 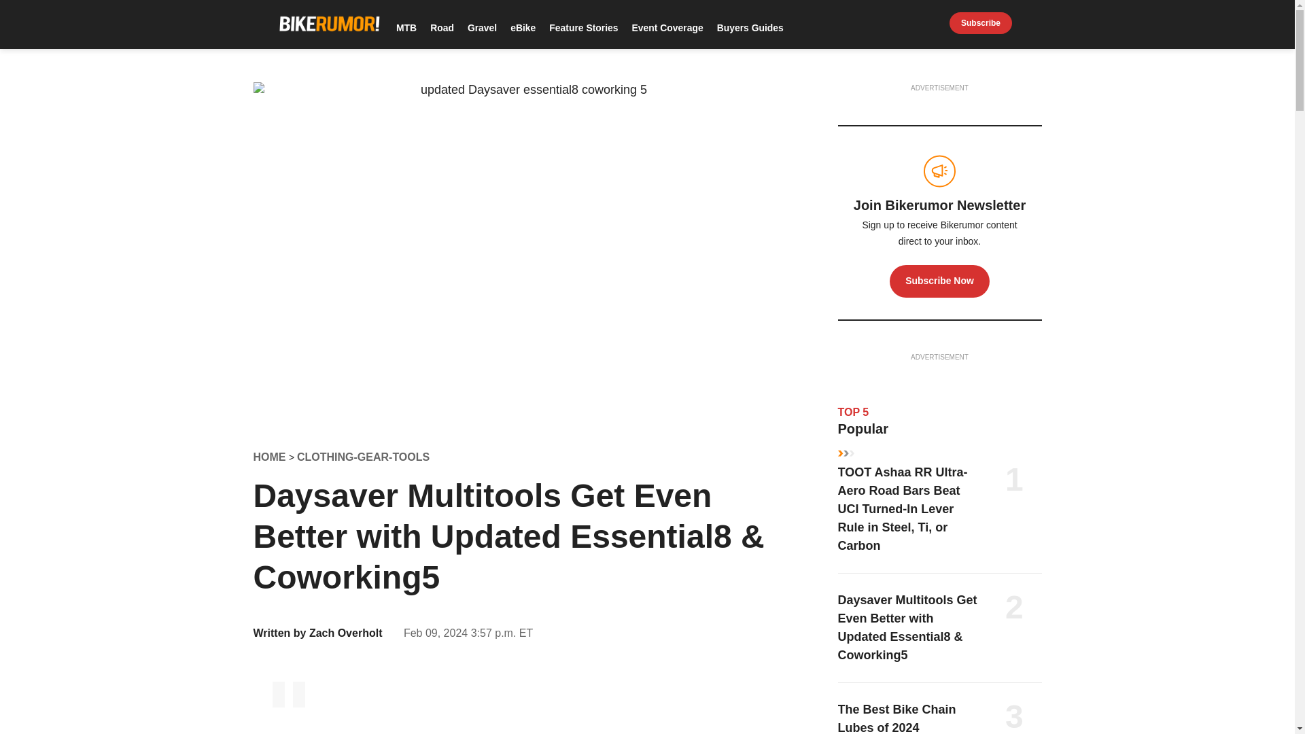 What do you see at coordinates (523, 27) in the screenshot?
I see `eBike` at bounding box center [523, 27].